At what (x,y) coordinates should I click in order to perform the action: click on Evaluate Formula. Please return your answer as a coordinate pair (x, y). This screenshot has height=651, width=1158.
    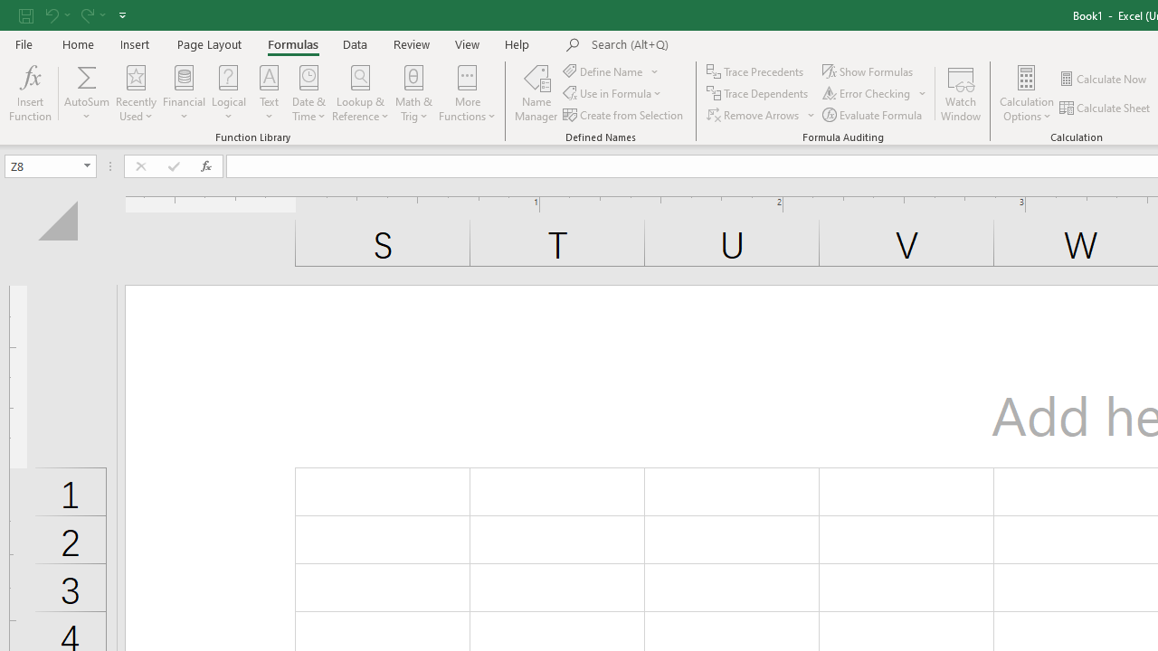
    Looking at the image, I should click on (874, 114).